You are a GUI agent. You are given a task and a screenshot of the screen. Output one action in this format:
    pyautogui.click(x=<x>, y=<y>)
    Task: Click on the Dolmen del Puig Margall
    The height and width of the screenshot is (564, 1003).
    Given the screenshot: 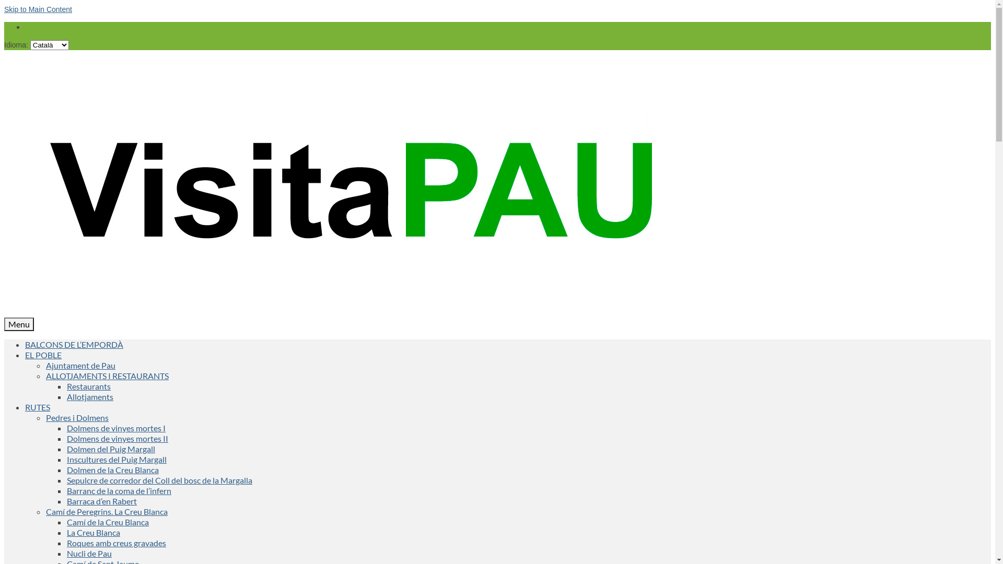 What is the action you would take?
    pyautogui.click(x=111, y=449)
    